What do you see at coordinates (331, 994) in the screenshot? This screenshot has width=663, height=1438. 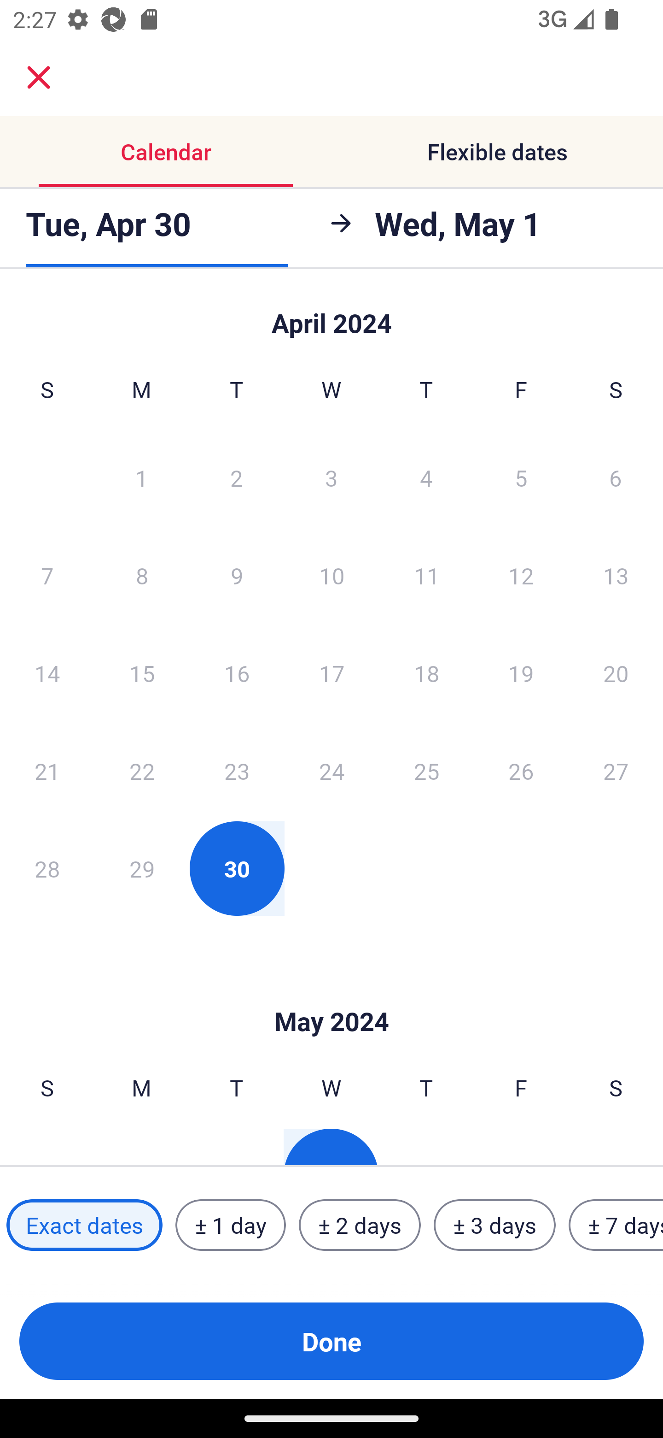 I see `Skip to Done` at bounding box center [331, 994].